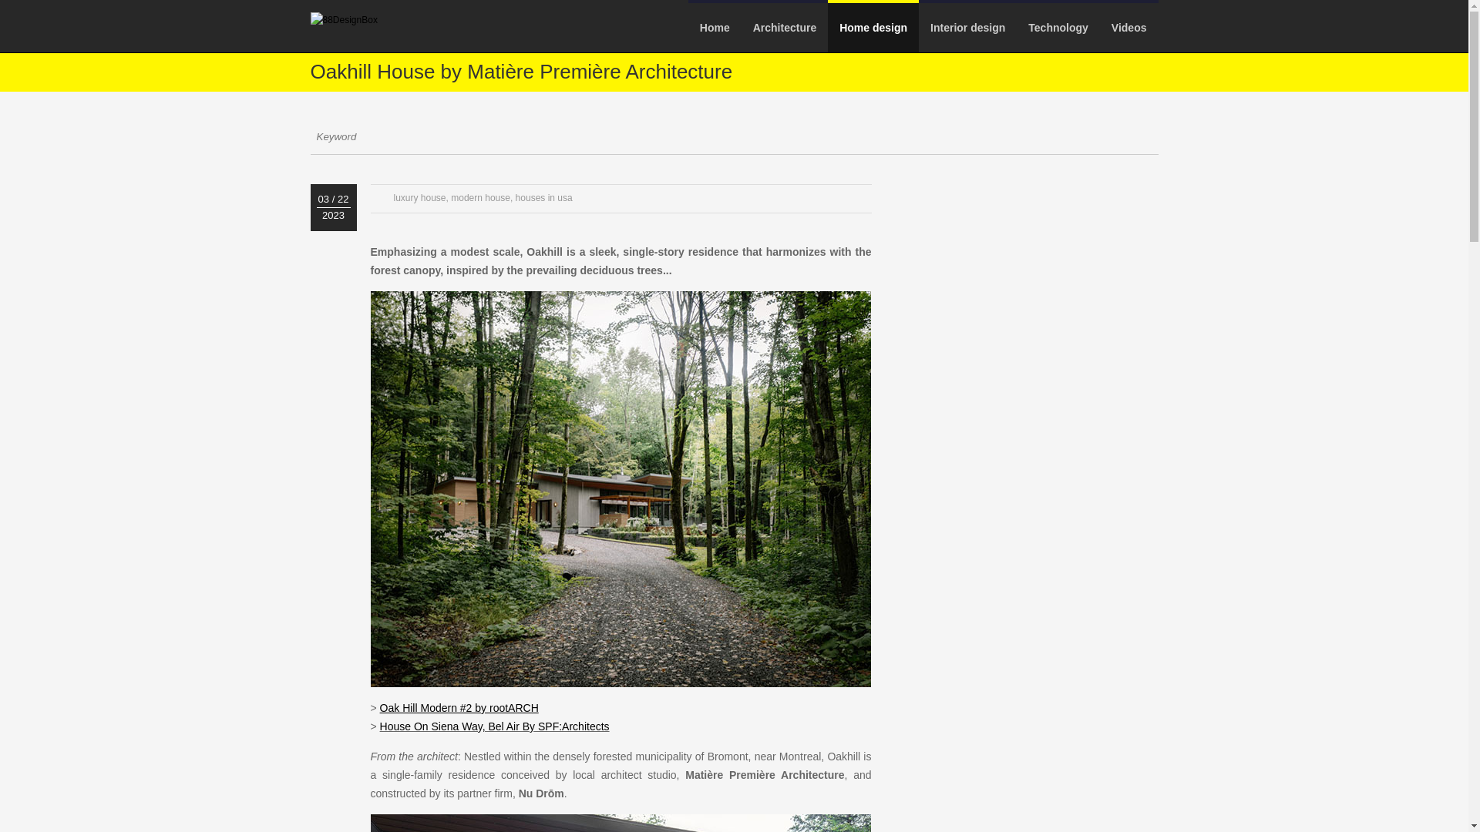 Image resolution: width=1480 pixels, height=832 pixels. Describe the element at coordinates (419, 197) in the screenshot. I see `luxury house` at that location.